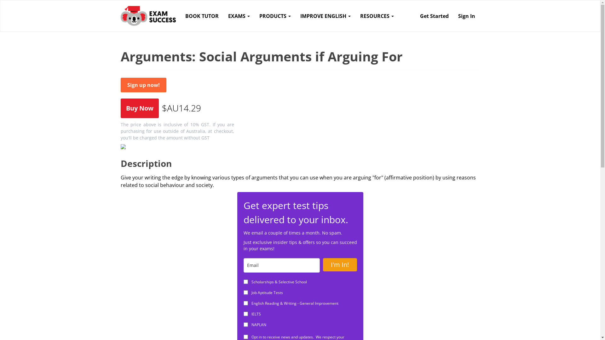  Describe the element at coordinates (340, 265) in the screenshot. I see `I'm In!` at that location.